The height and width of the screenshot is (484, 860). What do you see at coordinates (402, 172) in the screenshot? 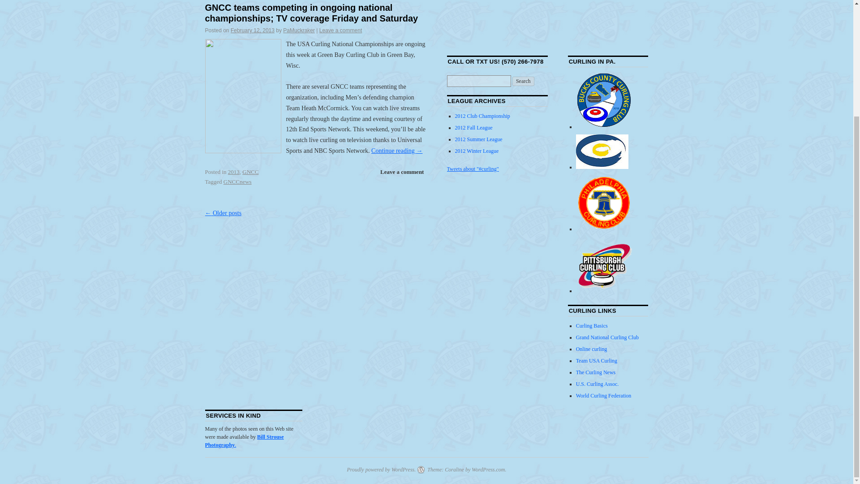
I see `Leave a comment` at bounding box center [402, 172].